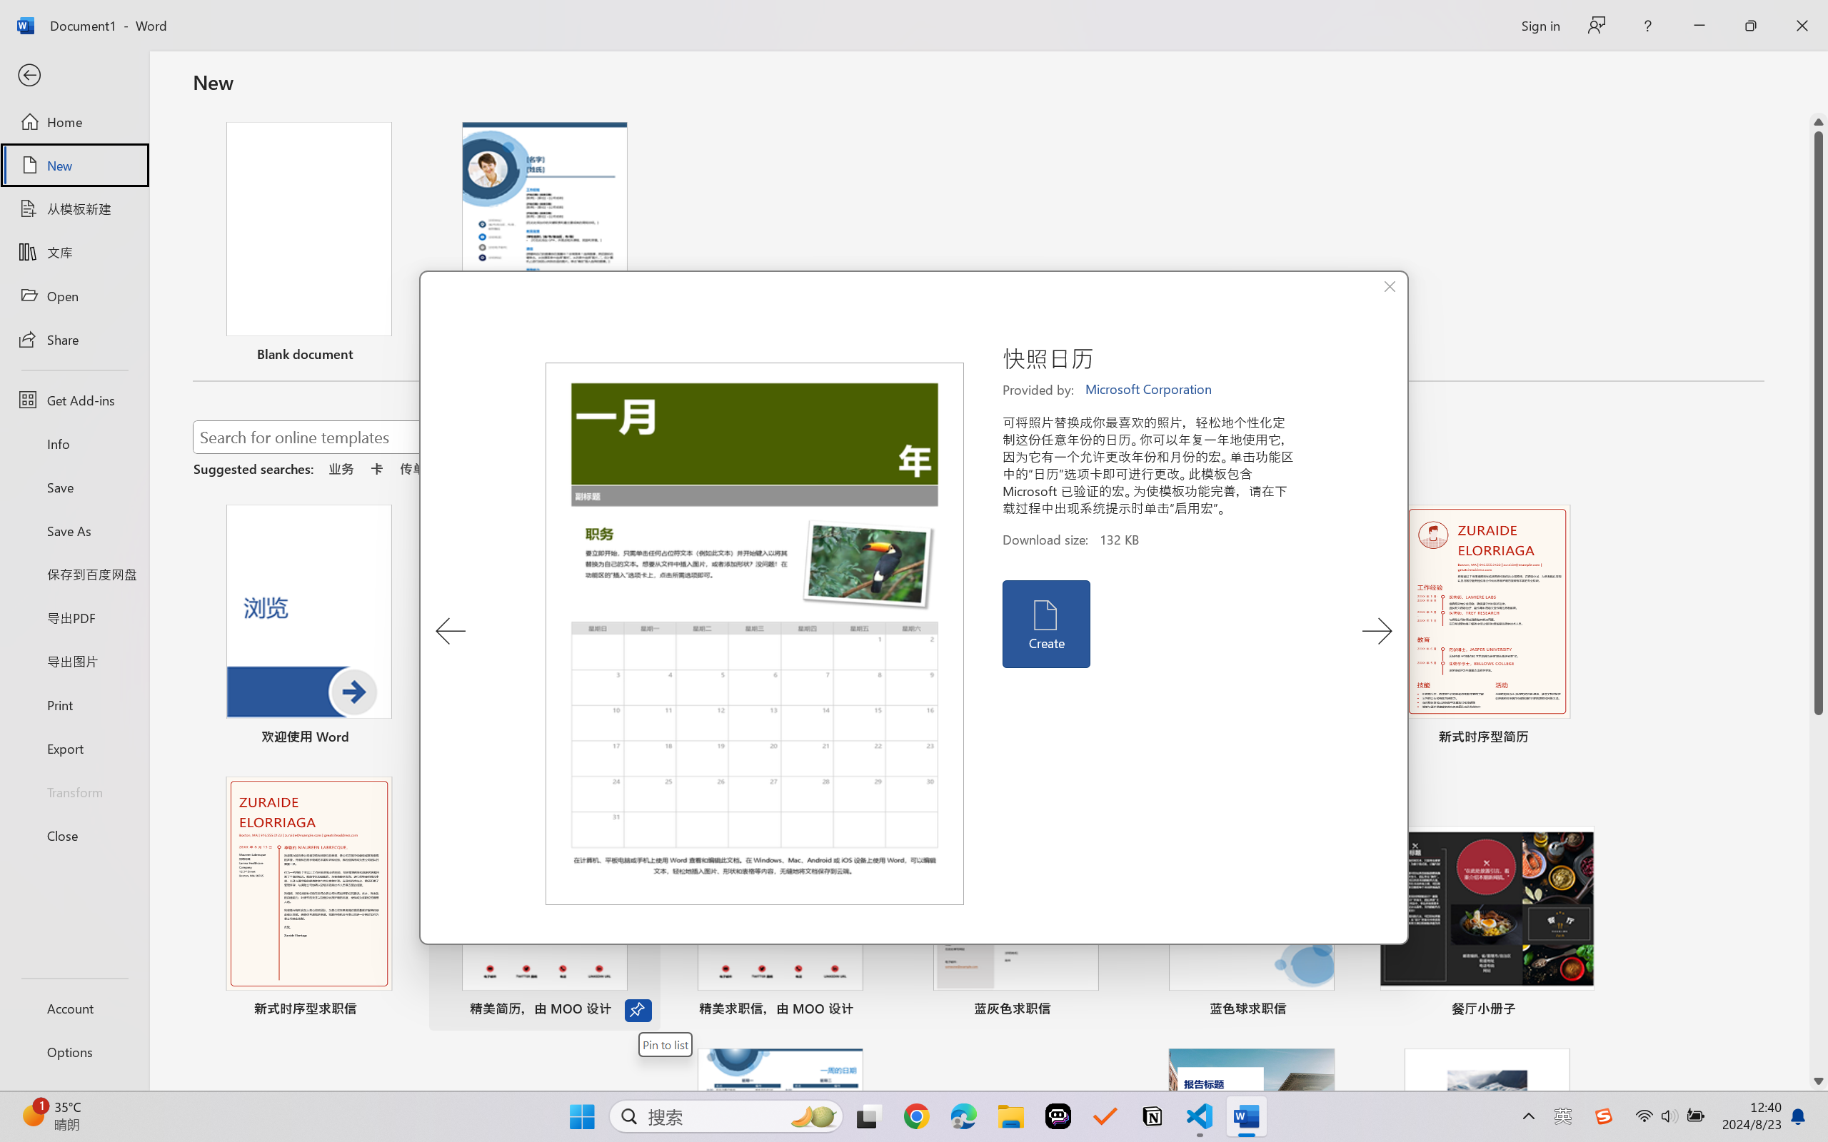 This screenshot has width=1828, height=1142. What do you see at coordinates (1819, 122) in the screenshot?
I see `Line up` at bounding box center [1819, 122].